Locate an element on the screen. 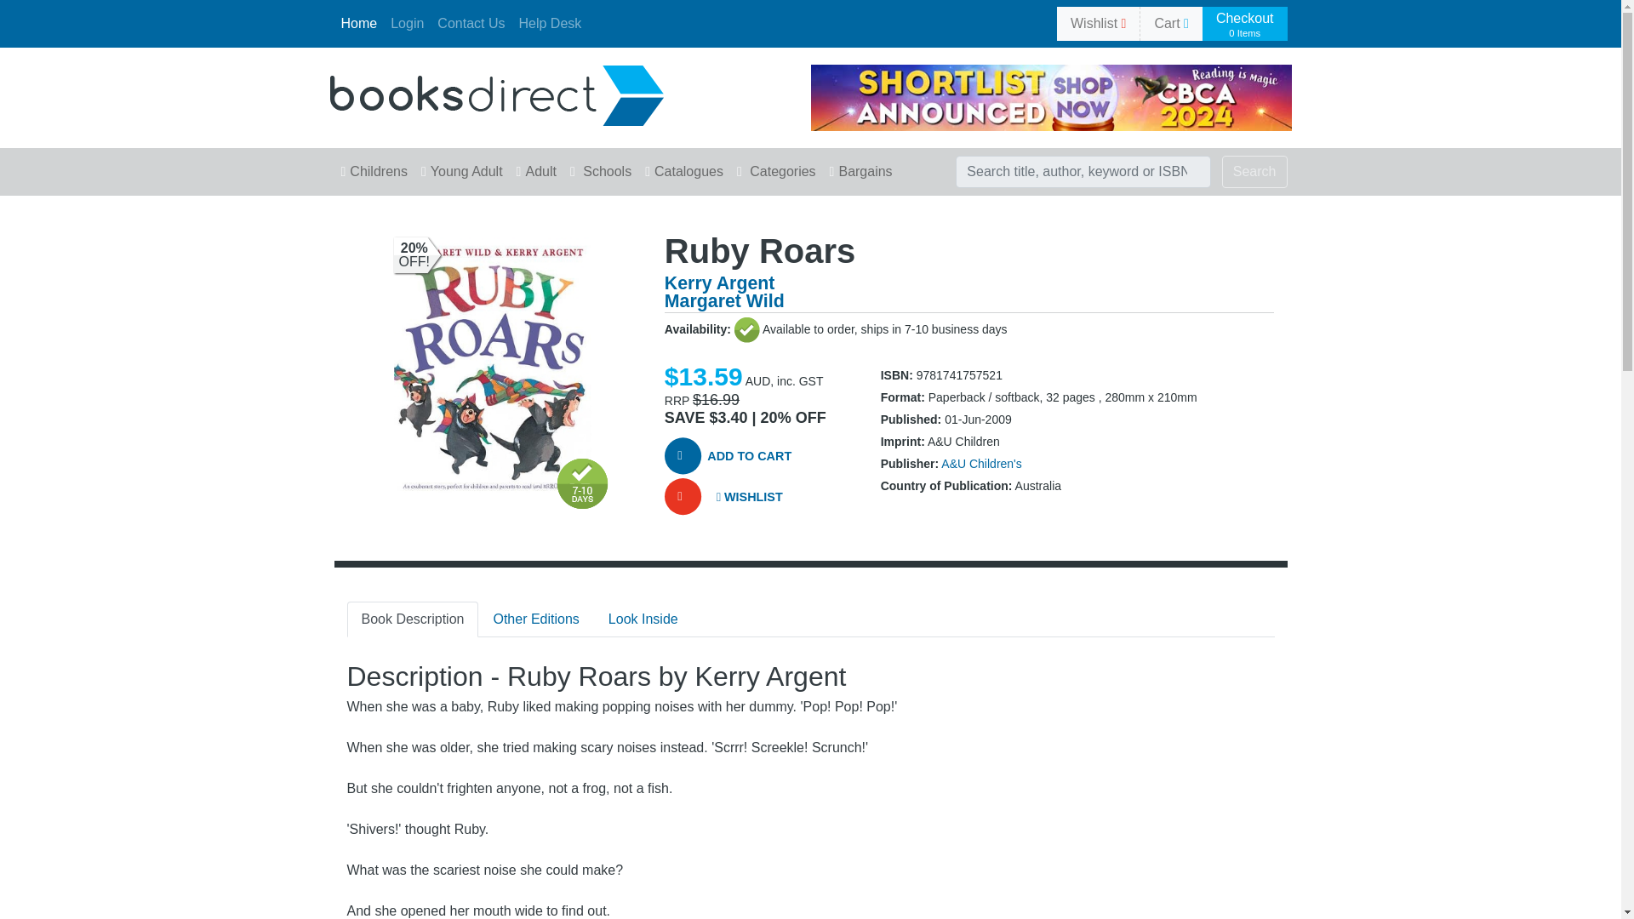 The width and height of the screenshot is (1634, 919). Add this book to your wishlist is located at coordinates (746, 498).